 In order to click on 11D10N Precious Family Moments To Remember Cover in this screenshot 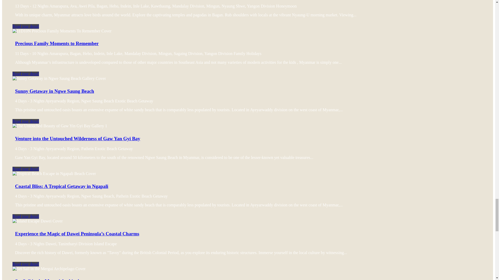, I will do `click(62, 31)`.